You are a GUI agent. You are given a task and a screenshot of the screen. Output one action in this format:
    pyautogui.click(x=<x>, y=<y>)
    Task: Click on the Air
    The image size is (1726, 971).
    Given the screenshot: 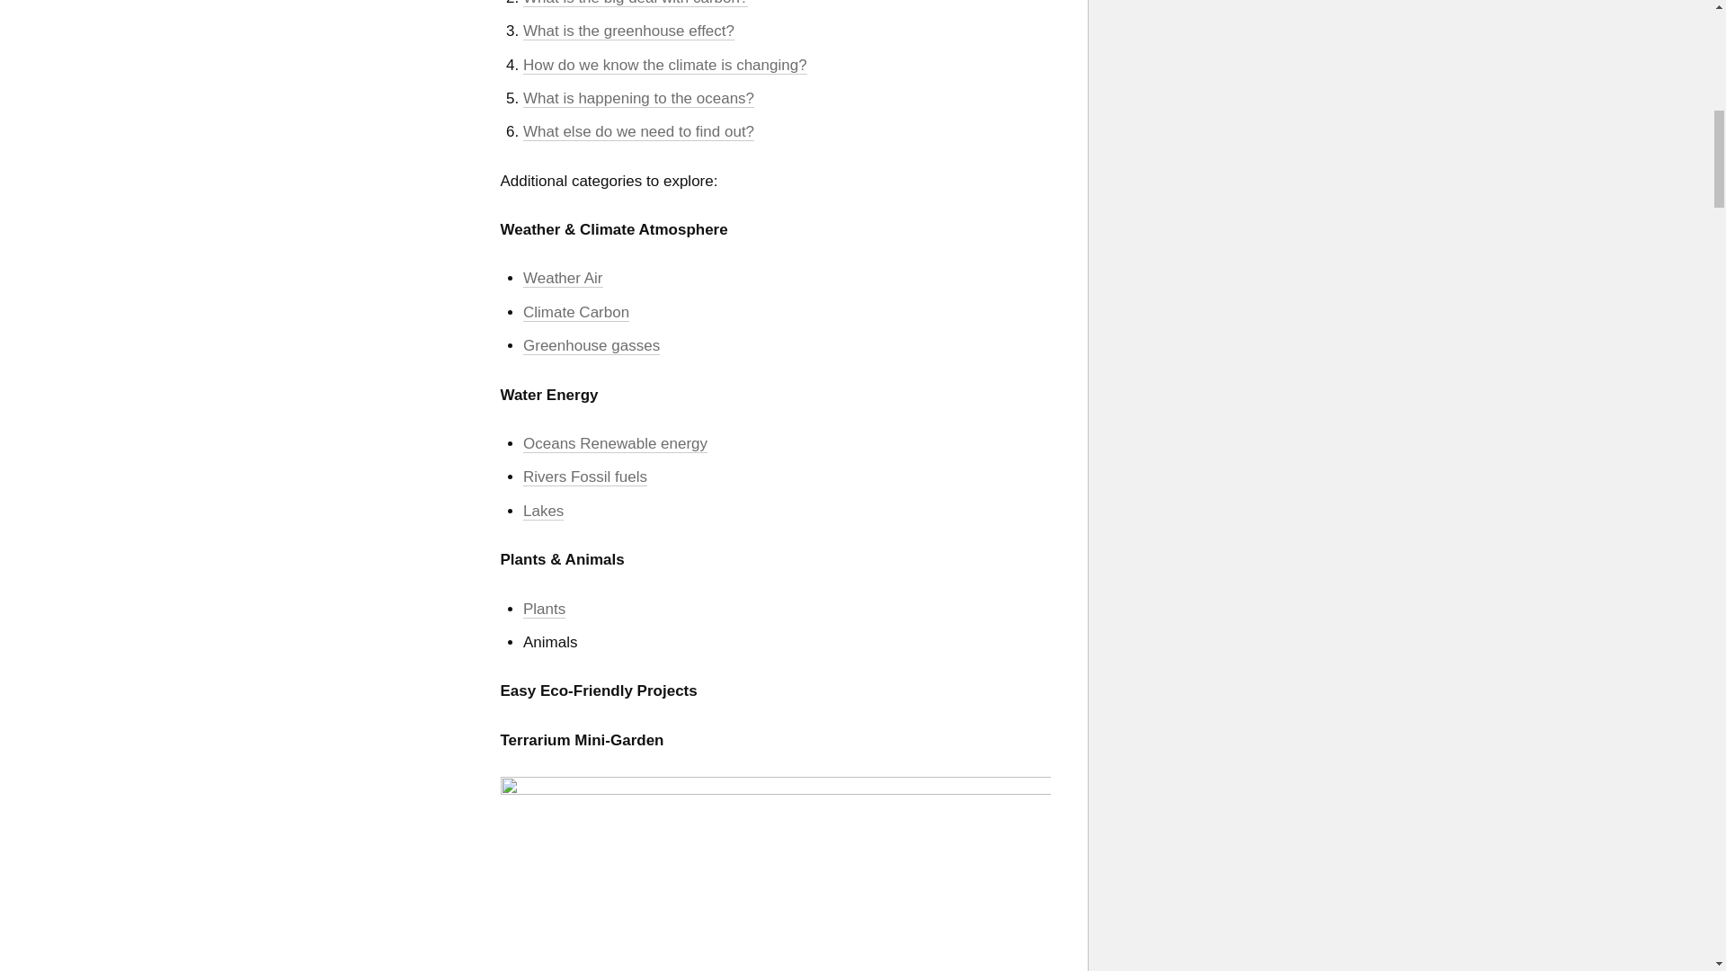 What is the action you would take?
    pyautogui.click(x=593, y=279)
    